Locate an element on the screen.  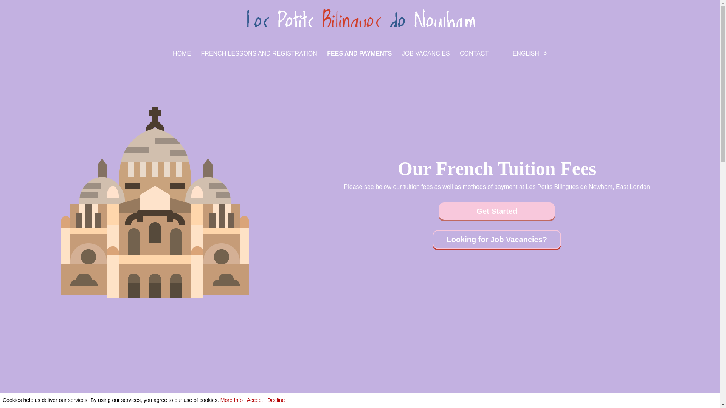
Looking for Job Vacancies? is located at coordinates (497, 240).